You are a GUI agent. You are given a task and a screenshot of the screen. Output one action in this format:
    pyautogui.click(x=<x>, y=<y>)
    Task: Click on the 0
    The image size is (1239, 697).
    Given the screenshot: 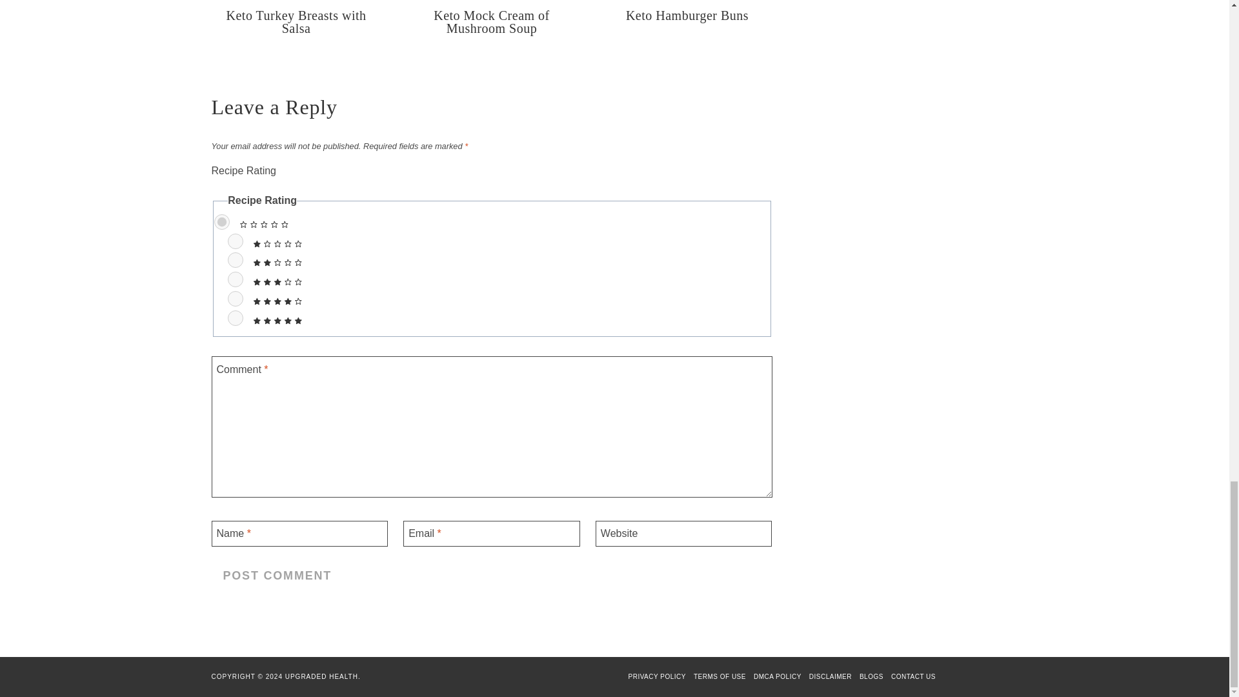 What is the action you would take?
    pyautogui.click(x=222, y=222)
    